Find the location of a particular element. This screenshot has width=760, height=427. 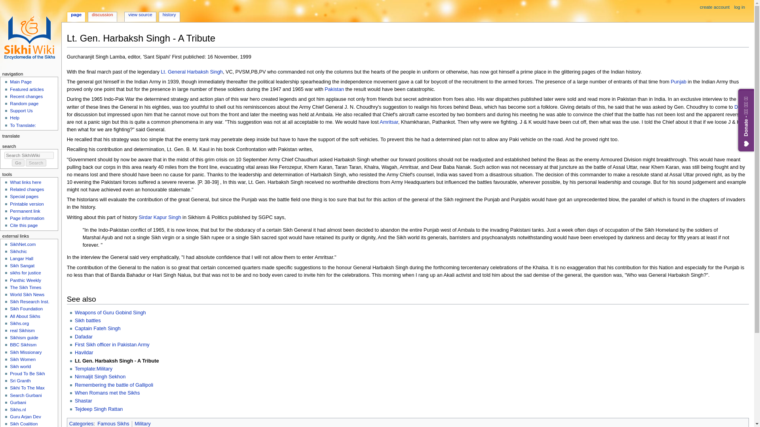

Lt. Gen. Harbaksh Singh - A Tribute is located at coordinates (116, 361).